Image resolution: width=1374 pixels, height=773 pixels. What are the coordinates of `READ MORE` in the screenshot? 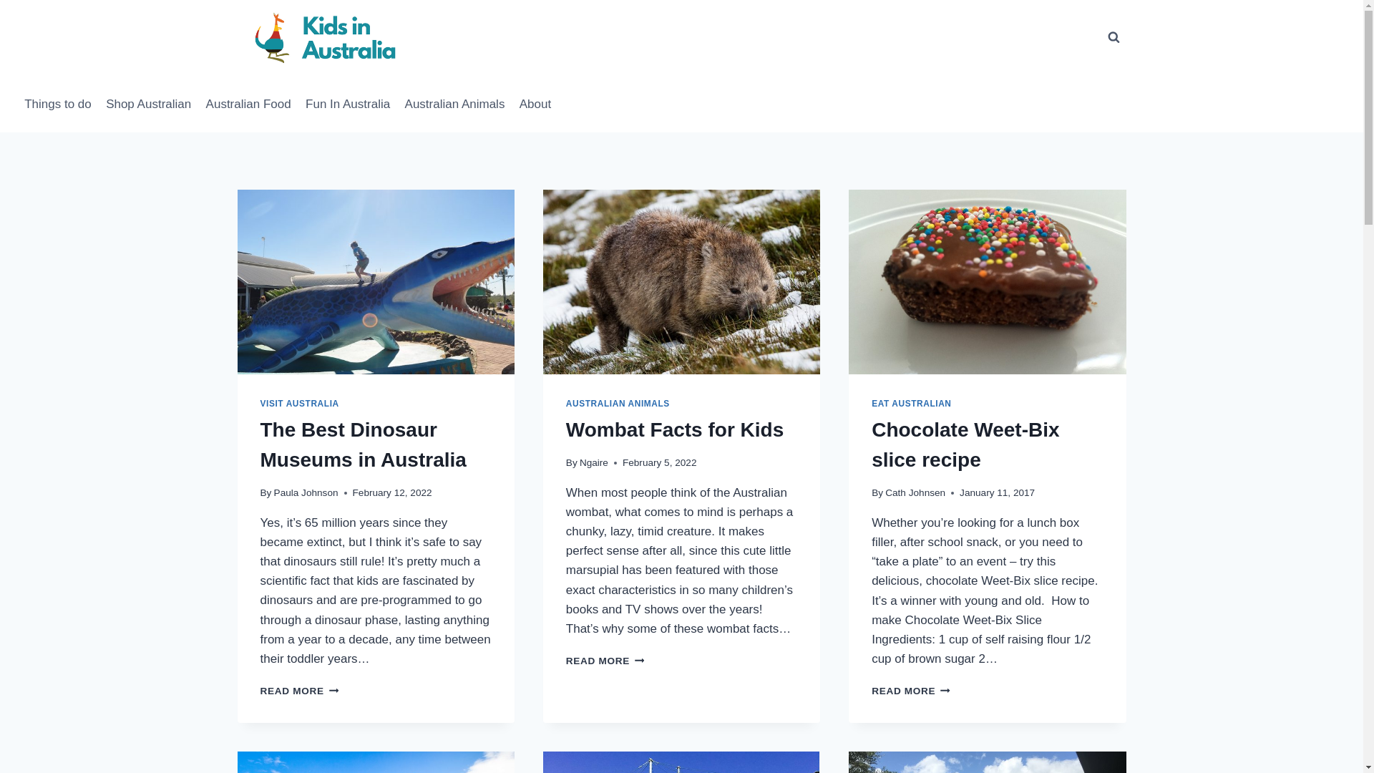 It's located at (911, 691).